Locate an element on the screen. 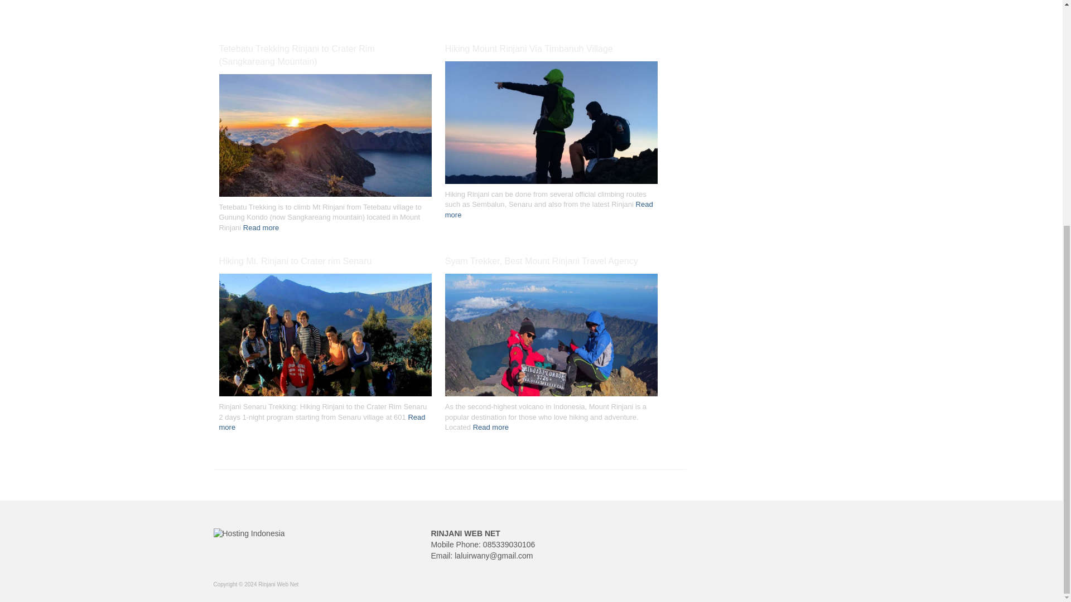 This screenshot has height=602, width=1071. Syam Trekker, Best Mount Rinjani Travel Agency is located at coordinates (551, 337).